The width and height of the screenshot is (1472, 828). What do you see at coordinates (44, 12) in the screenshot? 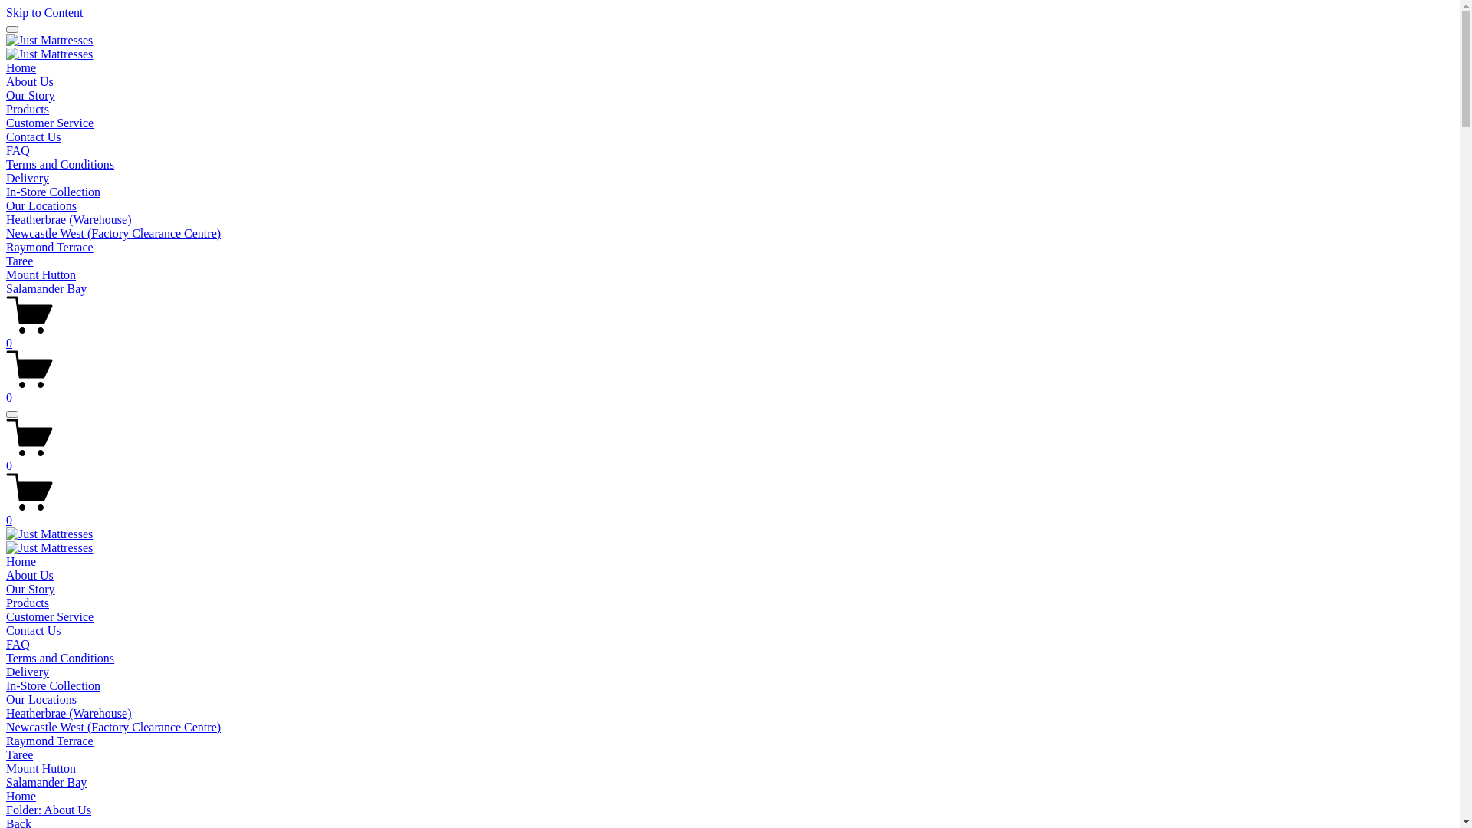
I see `Skip to Content` at bounding box center [44, 12].